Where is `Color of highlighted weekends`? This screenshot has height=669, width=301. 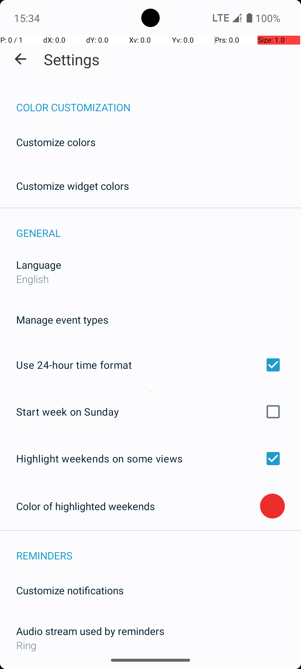 Color of highlighted weekends is located at coordinates (138, 506).